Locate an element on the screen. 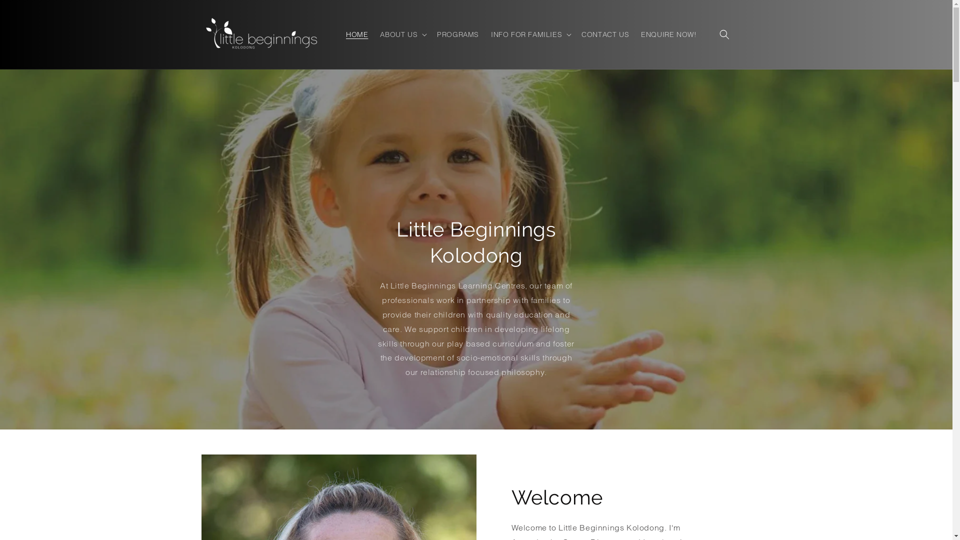  ENQUIRE NOW! is located at coordinates (669, 34).